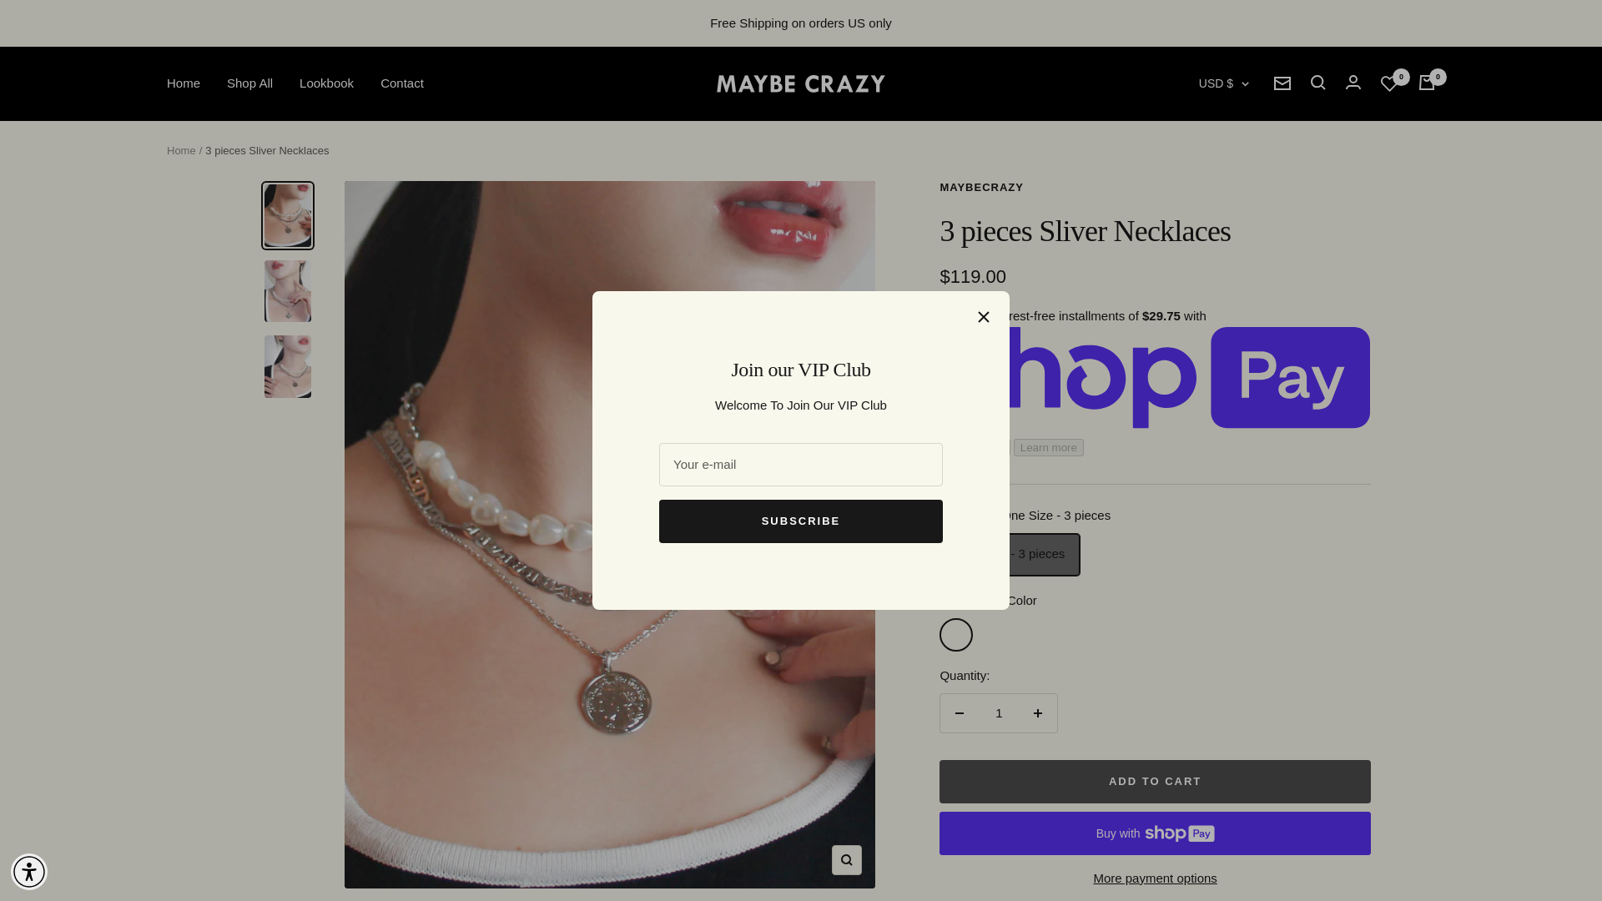 The width and height of the screenshot is (1602, 901). I want to click on CAD, so click(1206, 581).